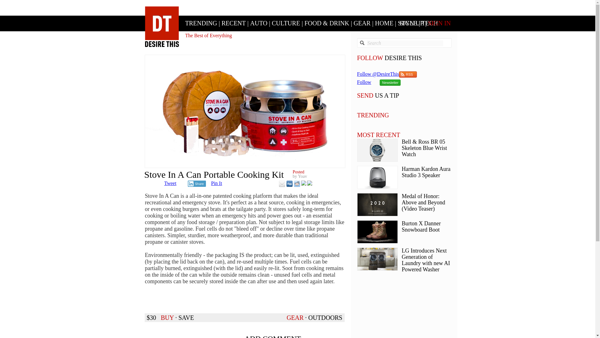 The width and height of the screenshot is (600, 338). What do you see at coordinates (390, 83) in the screenshot?
I see `Newsletter` at bounding box center [390, 83].